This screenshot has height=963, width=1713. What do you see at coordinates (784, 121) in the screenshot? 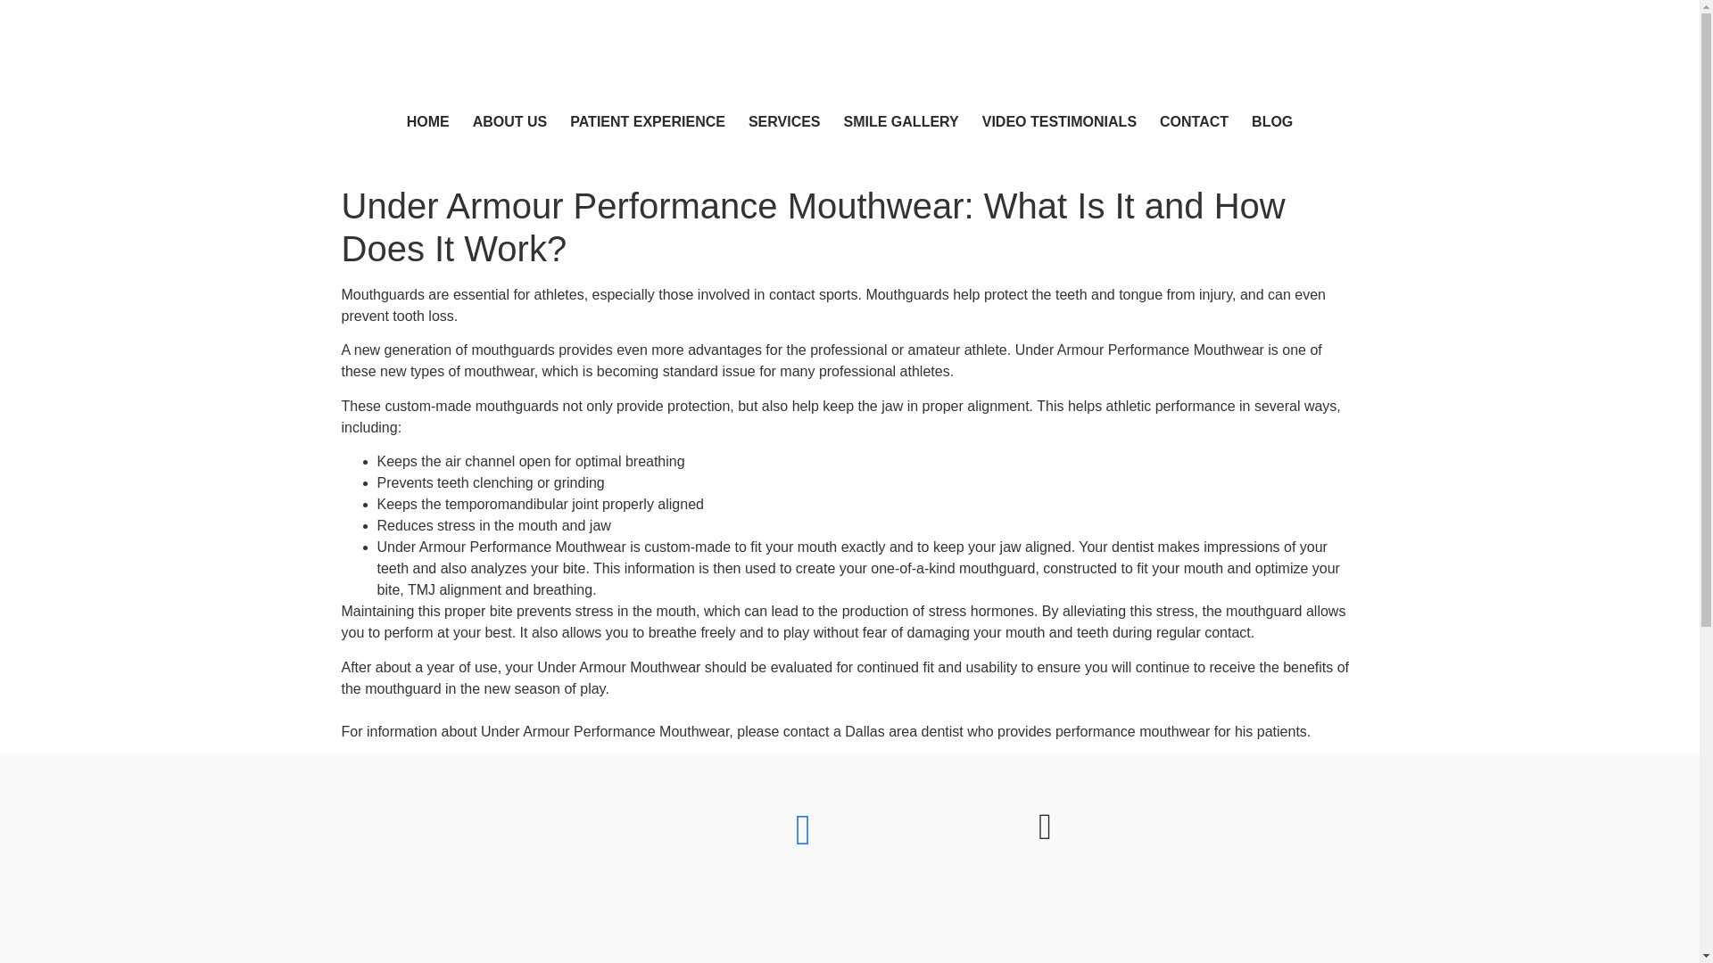
I see `SERVICES` at bounding box center [784, 121].